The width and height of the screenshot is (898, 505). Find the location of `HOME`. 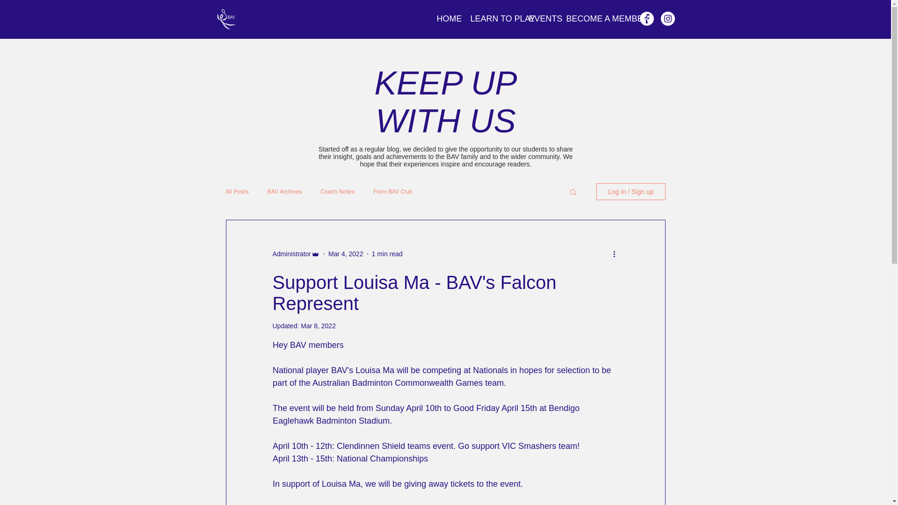

HOME is located at coordinates (446, 19).